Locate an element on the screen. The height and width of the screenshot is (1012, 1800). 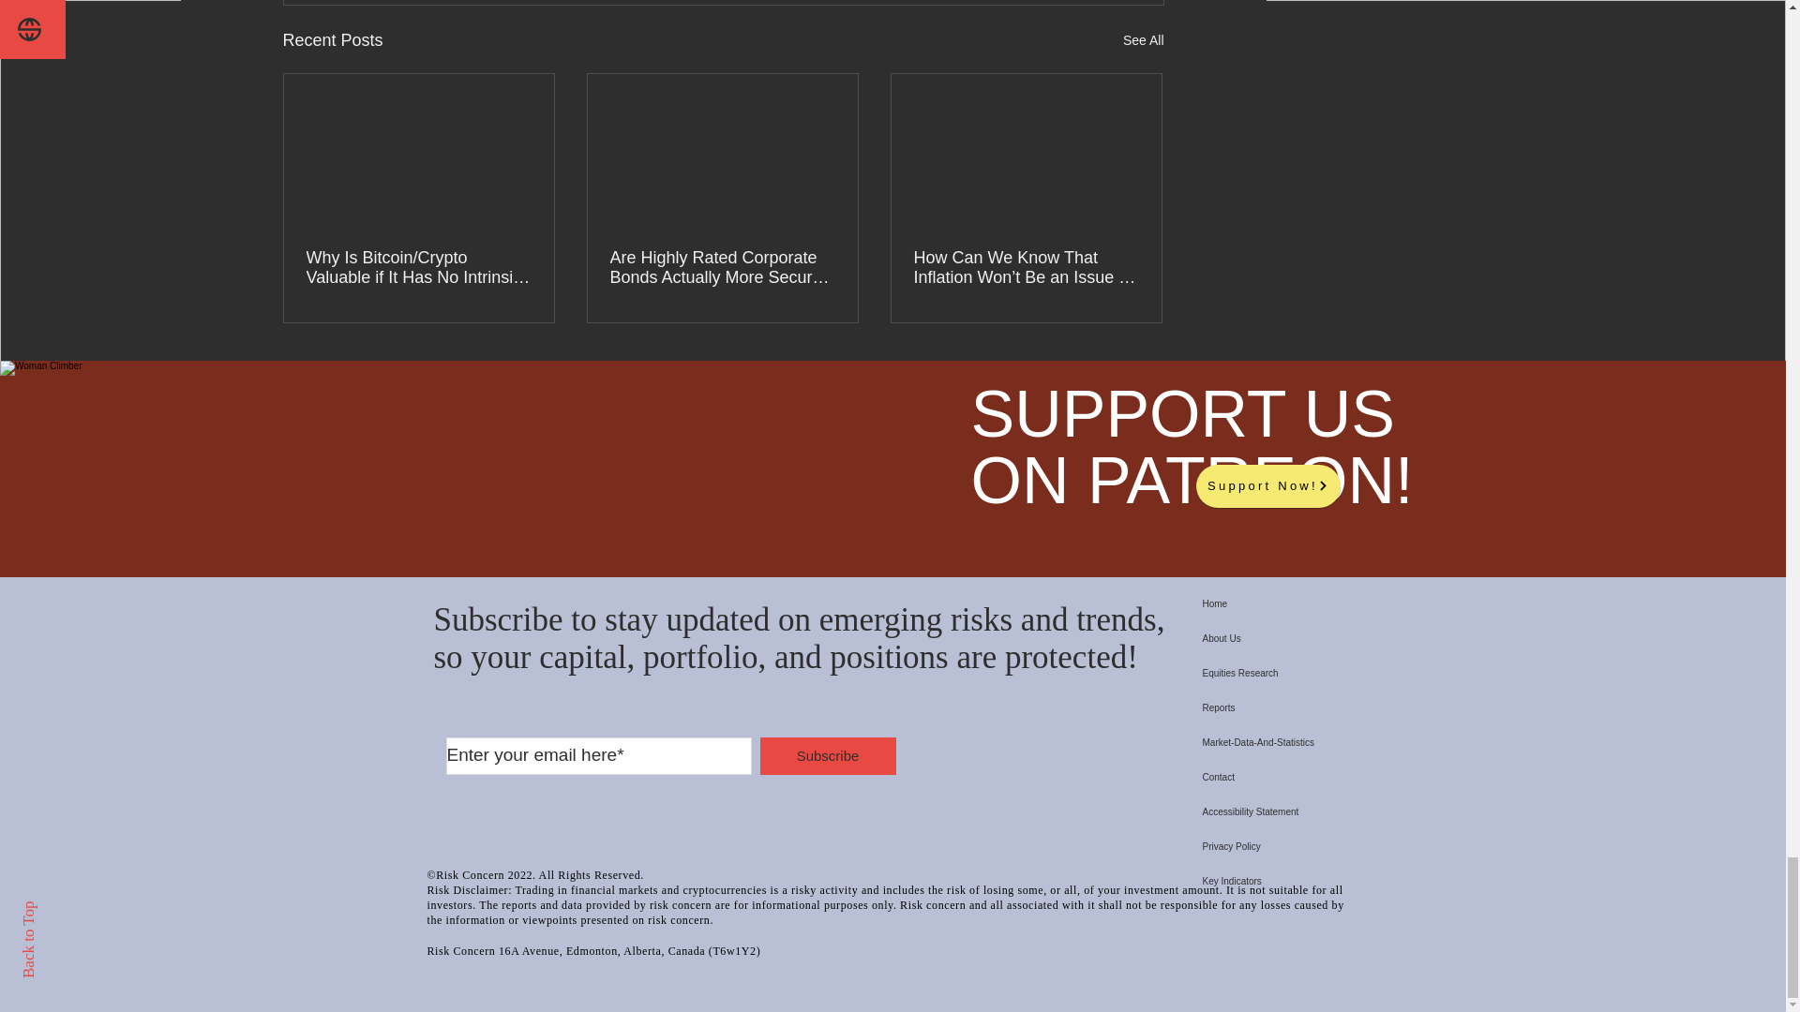
About Us is located at coordinates (1340, 638).